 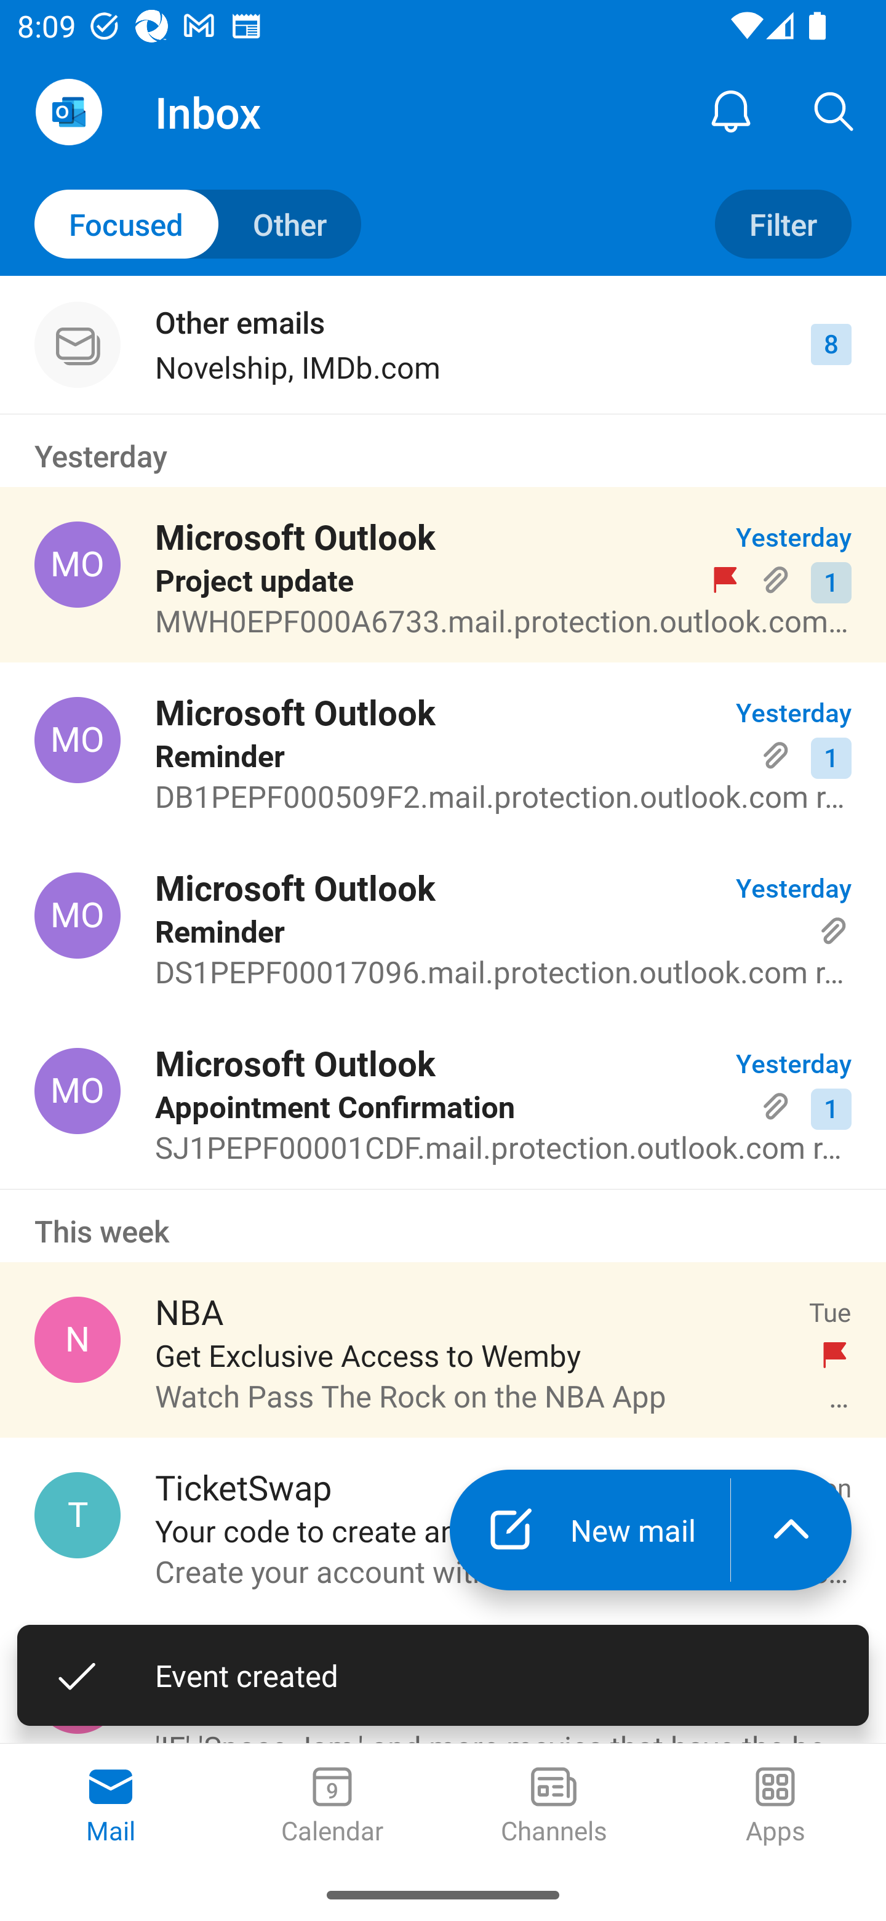 What do you see at coordinates (78, 1691) in the screenshot?
I see `IMDb.com, do-not-reply@imdb.com` at bounding box center [78, 1691].